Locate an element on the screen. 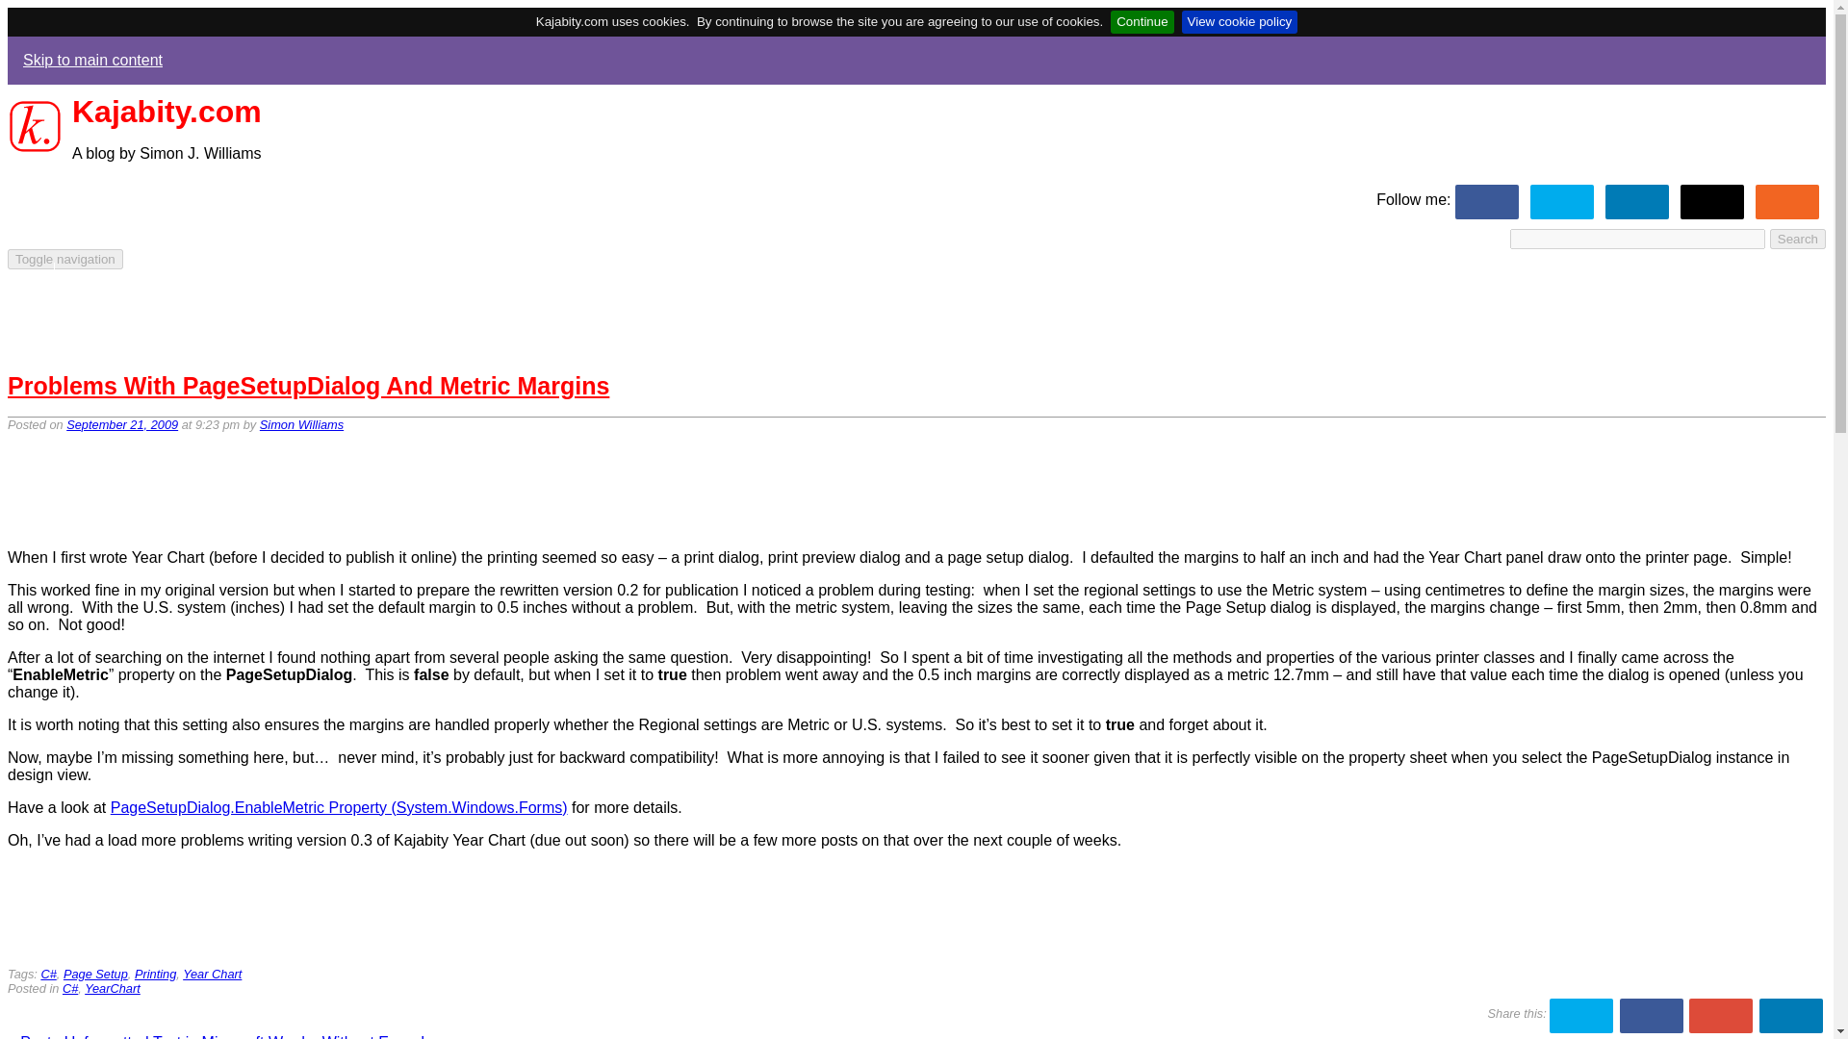  Follow me on LinkedIn. is located at coordinates (1638, 199).